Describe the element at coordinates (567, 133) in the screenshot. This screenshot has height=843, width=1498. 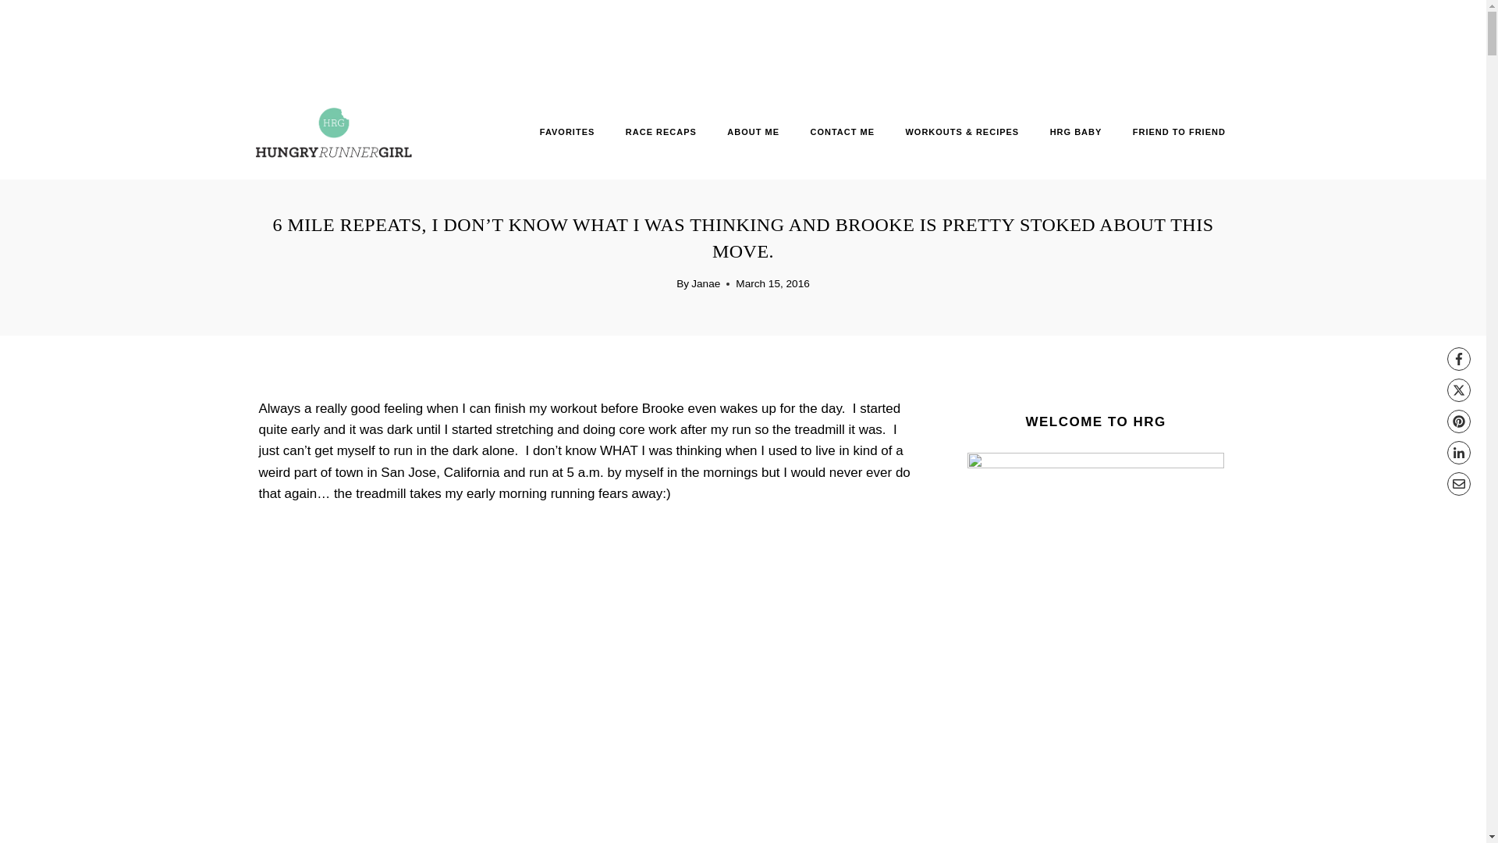
I see `FAVORITES` at that location.